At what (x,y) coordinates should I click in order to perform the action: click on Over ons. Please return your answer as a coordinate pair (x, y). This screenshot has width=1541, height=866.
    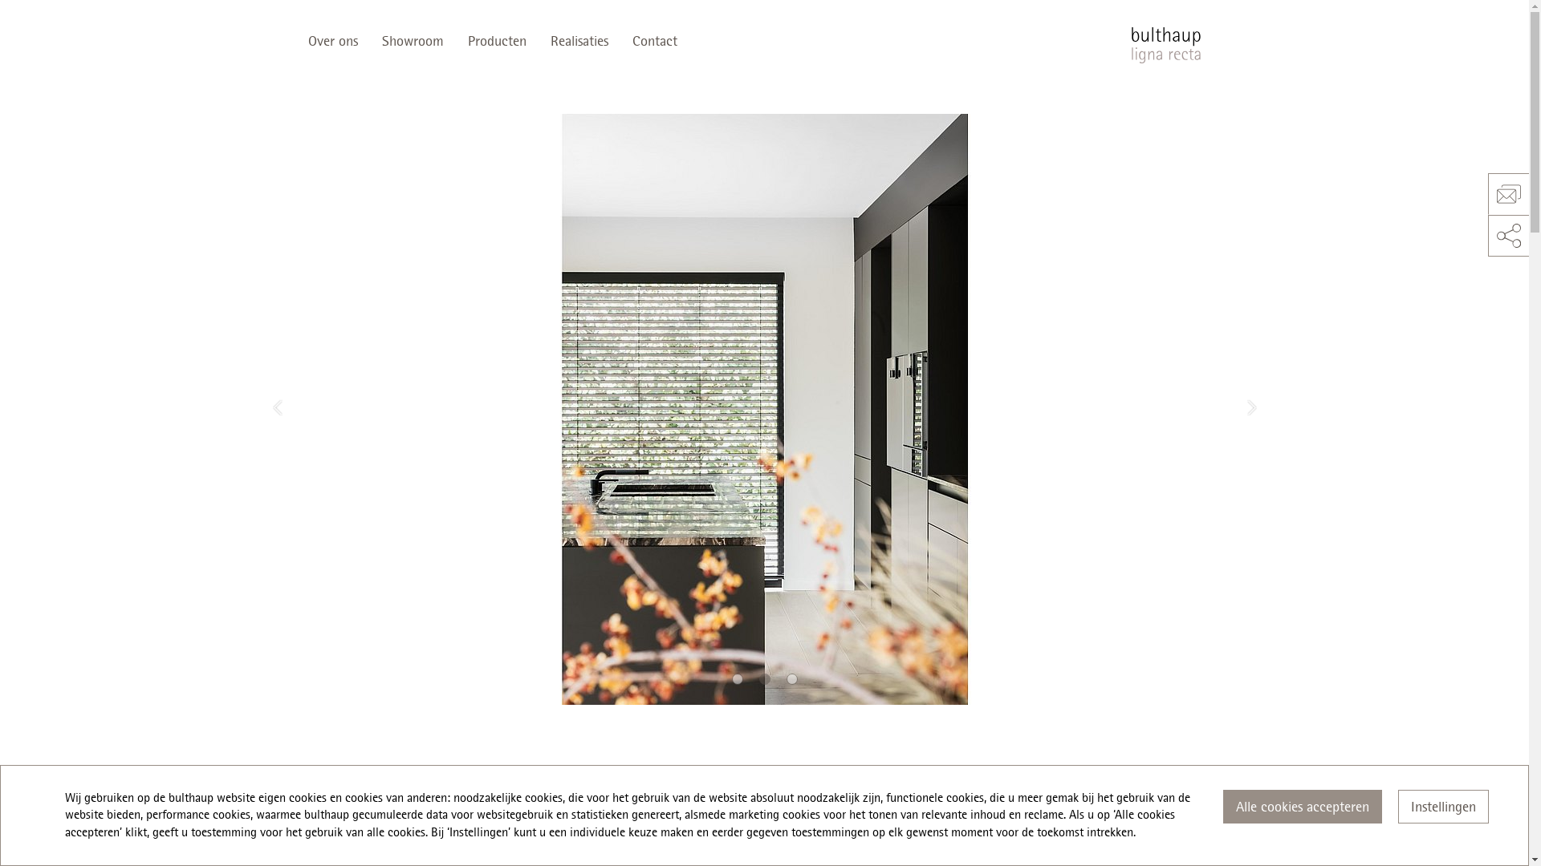
    Looking at the image, I should click on (339, 41).